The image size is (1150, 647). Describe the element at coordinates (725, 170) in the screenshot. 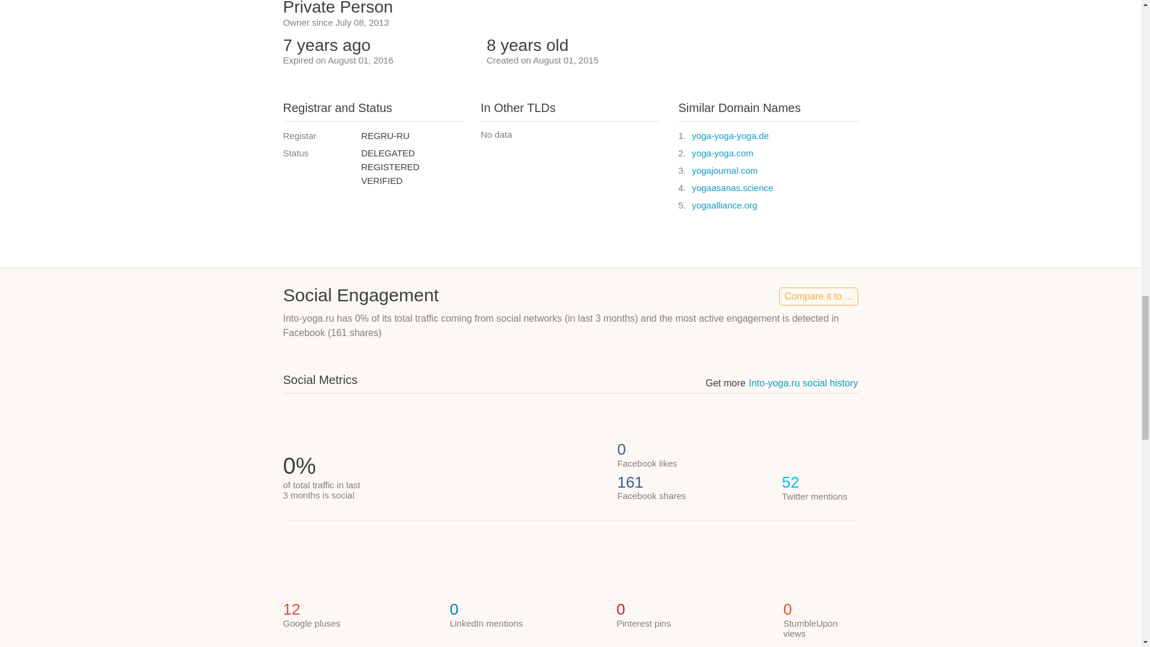

I see `yogajournal.com` at that location.